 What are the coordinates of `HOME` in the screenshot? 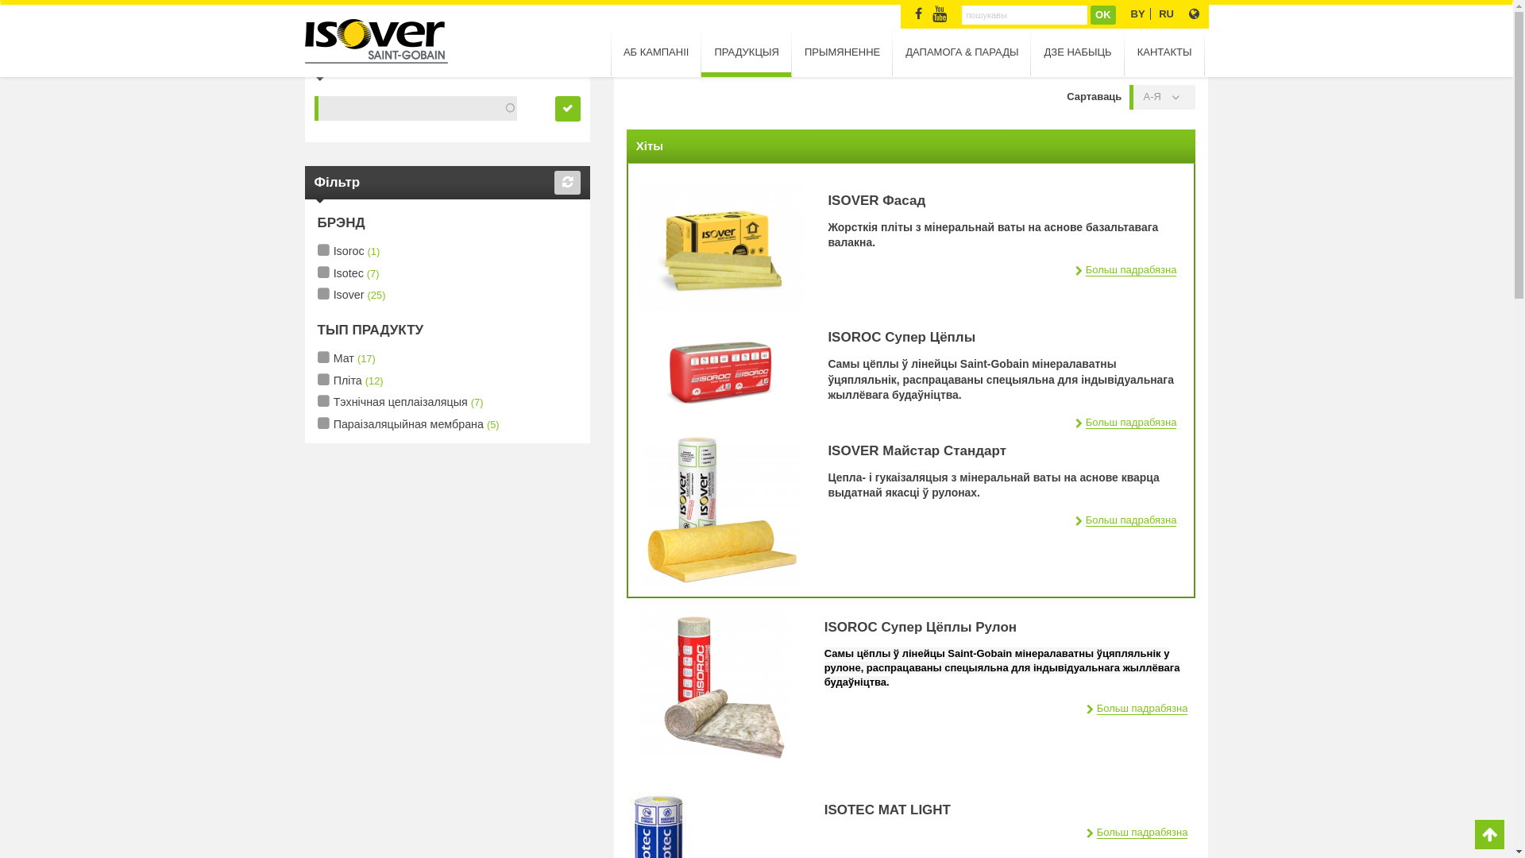 It's located at (322, 16).